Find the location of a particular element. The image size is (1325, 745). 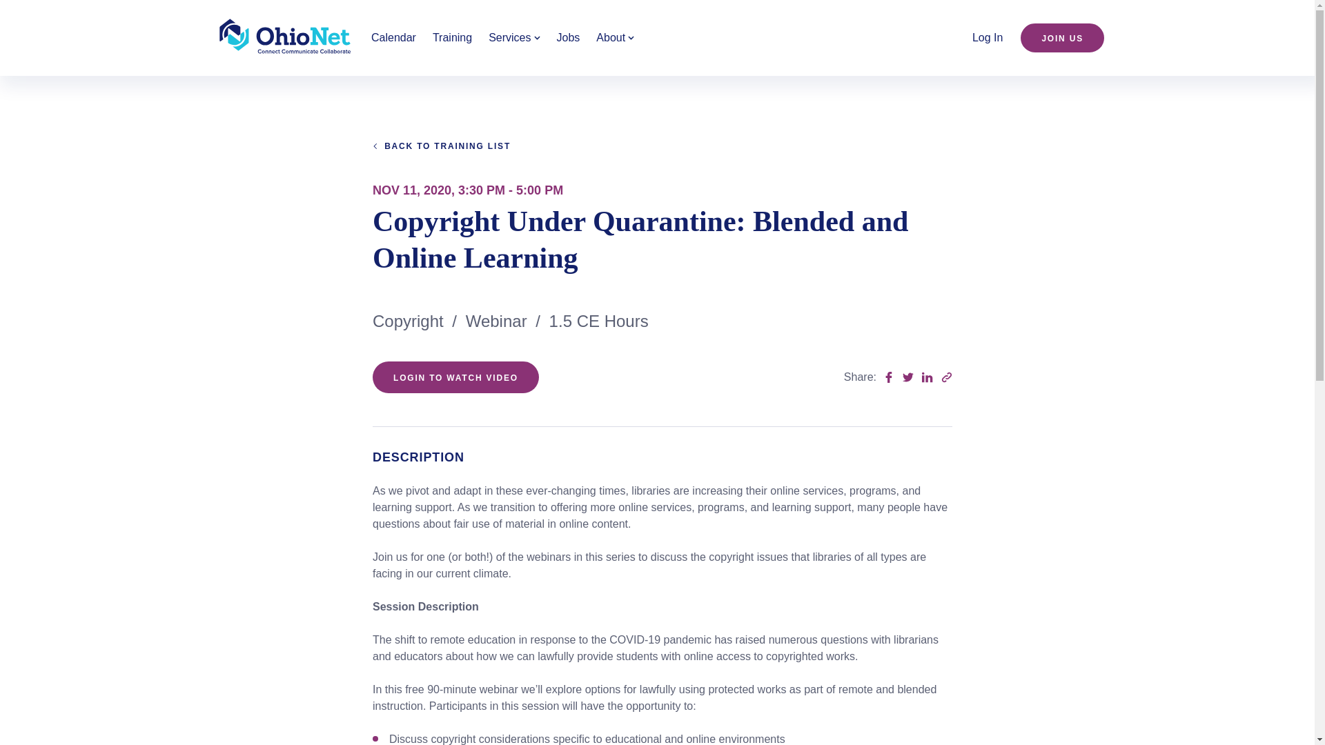

Calendar is located at coordinates (393, 37).